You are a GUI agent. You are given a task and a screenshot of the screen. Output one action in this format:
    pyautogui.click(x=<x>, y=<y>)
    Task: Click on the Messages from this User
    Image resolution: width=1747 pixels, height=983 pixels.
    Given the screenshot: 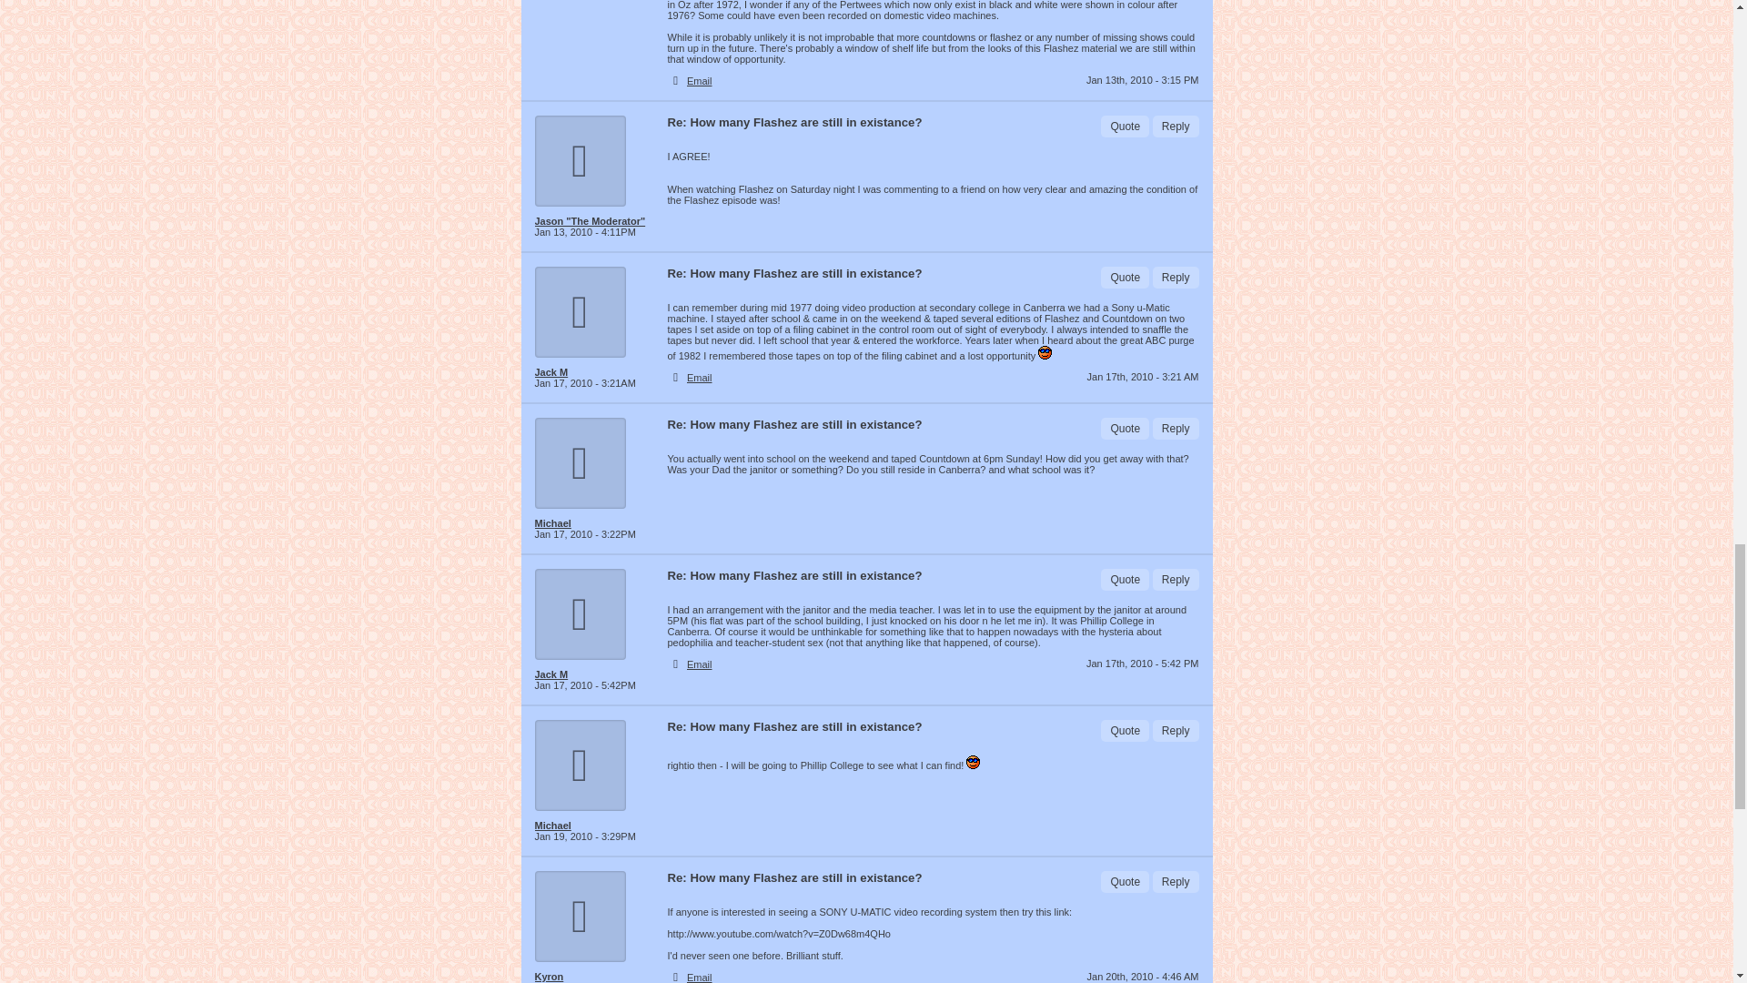 What is the action you would take?
    pyautogui.click(x=550, y=976)
    